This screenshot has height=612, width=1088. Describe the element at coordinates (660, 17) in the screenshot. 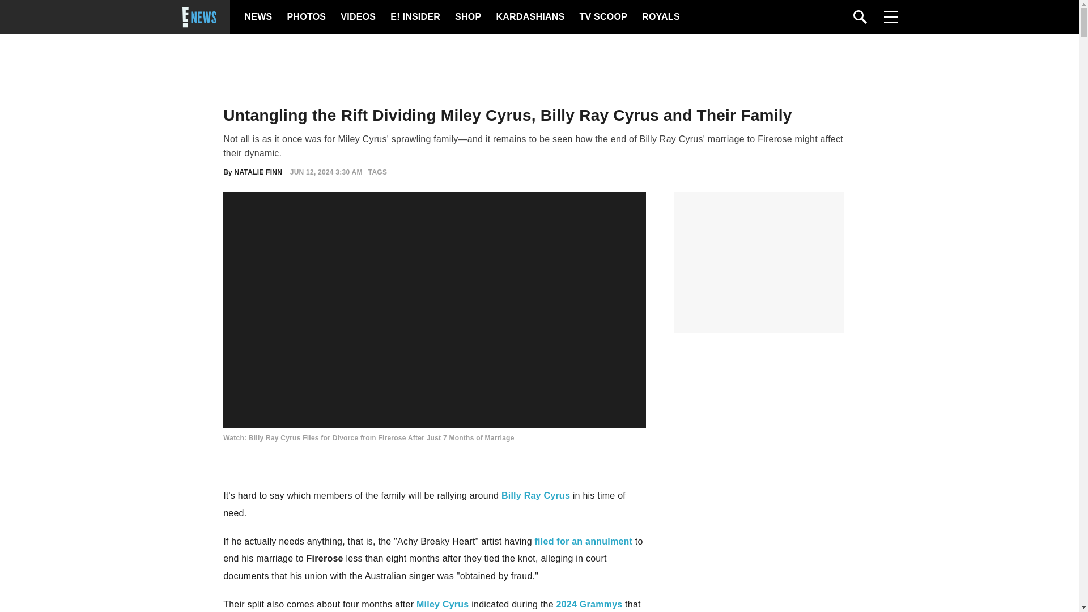

I see `ROYALS` at that location.